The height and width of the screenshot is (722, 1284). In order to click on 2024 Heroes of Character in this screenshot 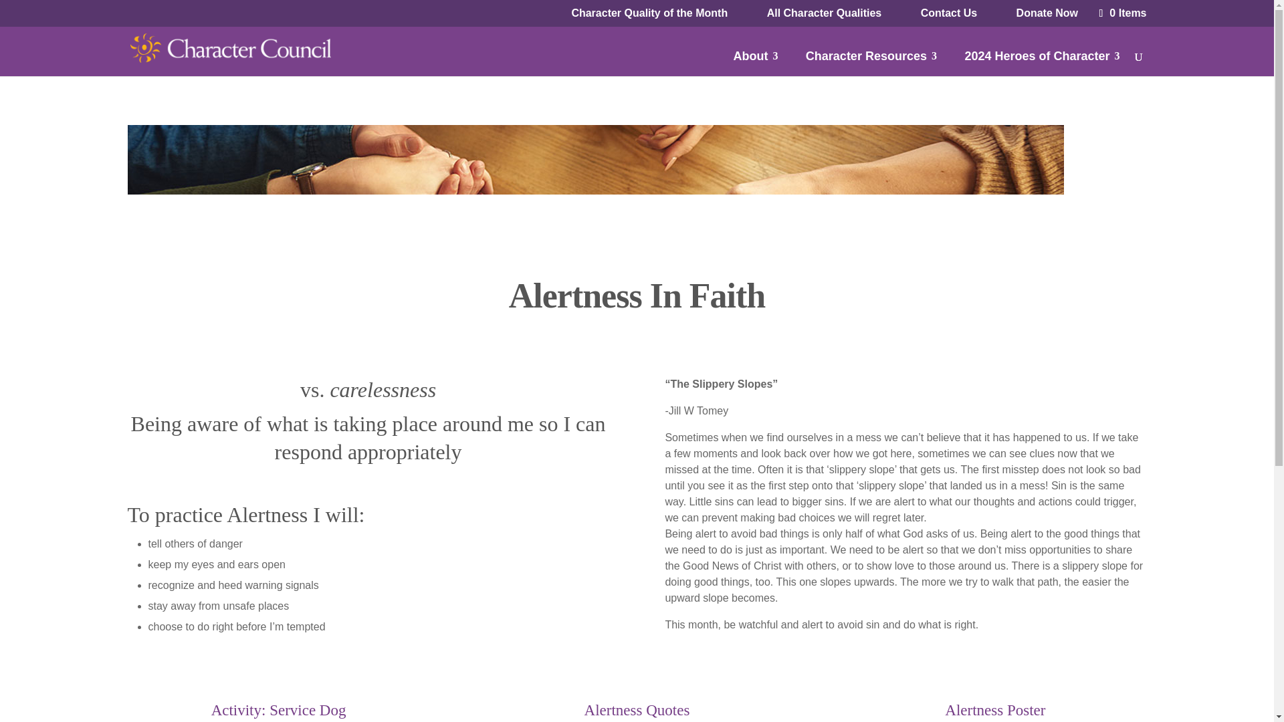, I will do `click(1042, 62)`.